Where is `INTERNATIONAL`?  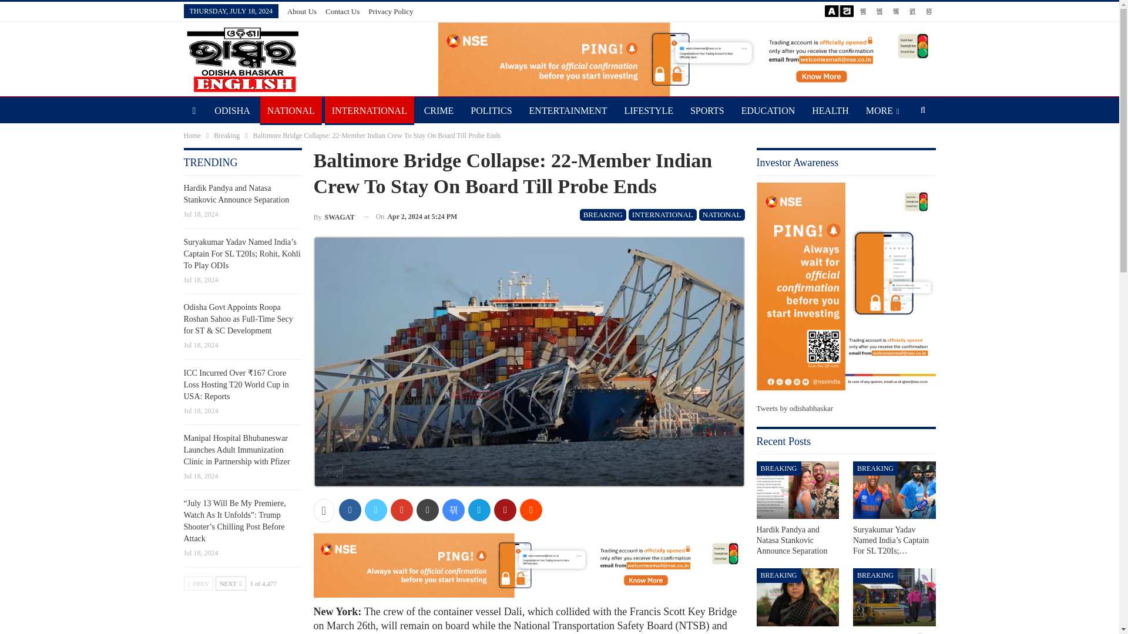 INTERNATIONAL is located at coordinates (663, 215).